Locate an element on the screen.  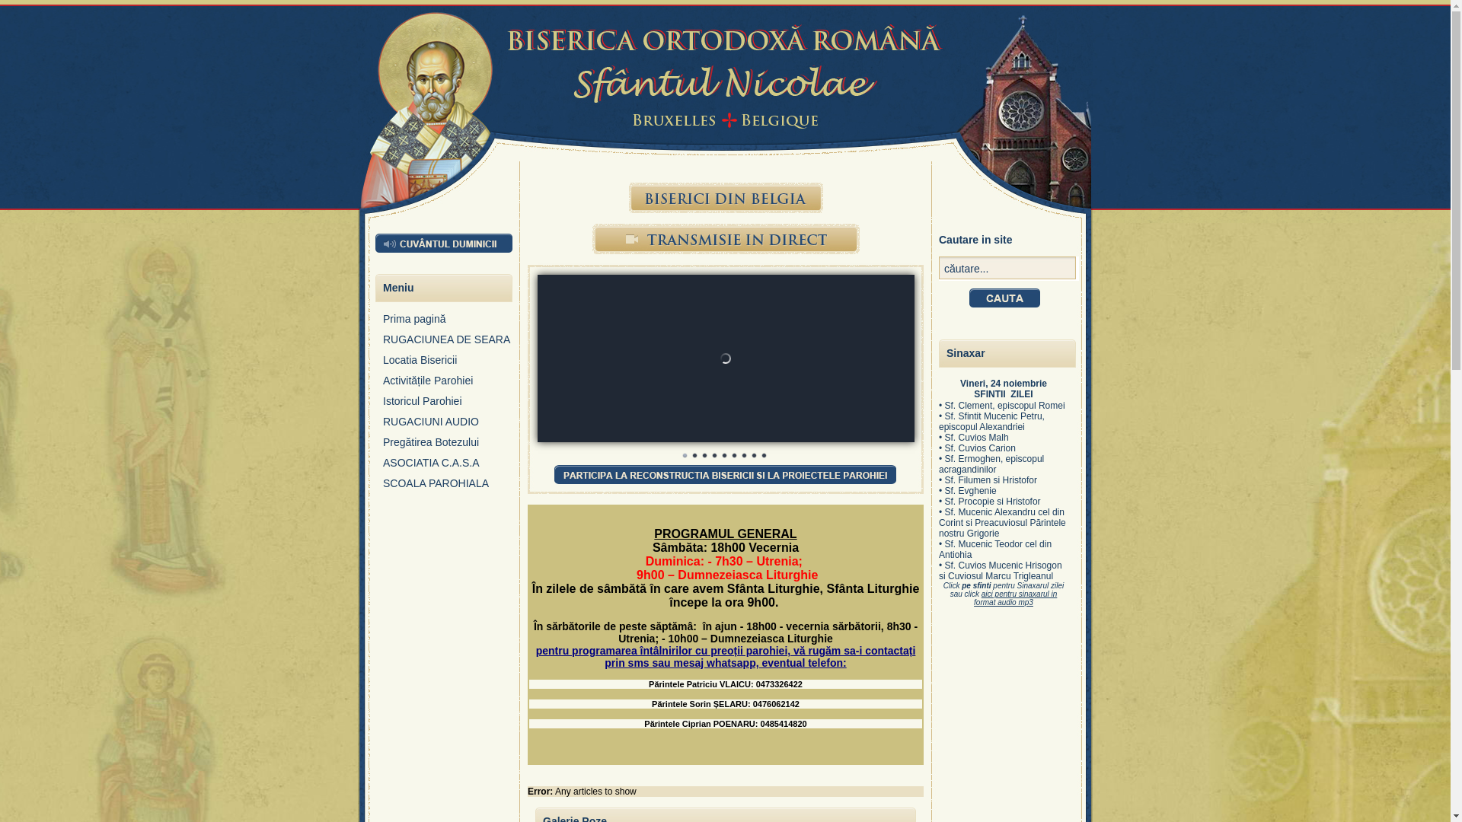
aici pentru sinaxarul in format audio mp3 is located at coordinates (1016, 598).